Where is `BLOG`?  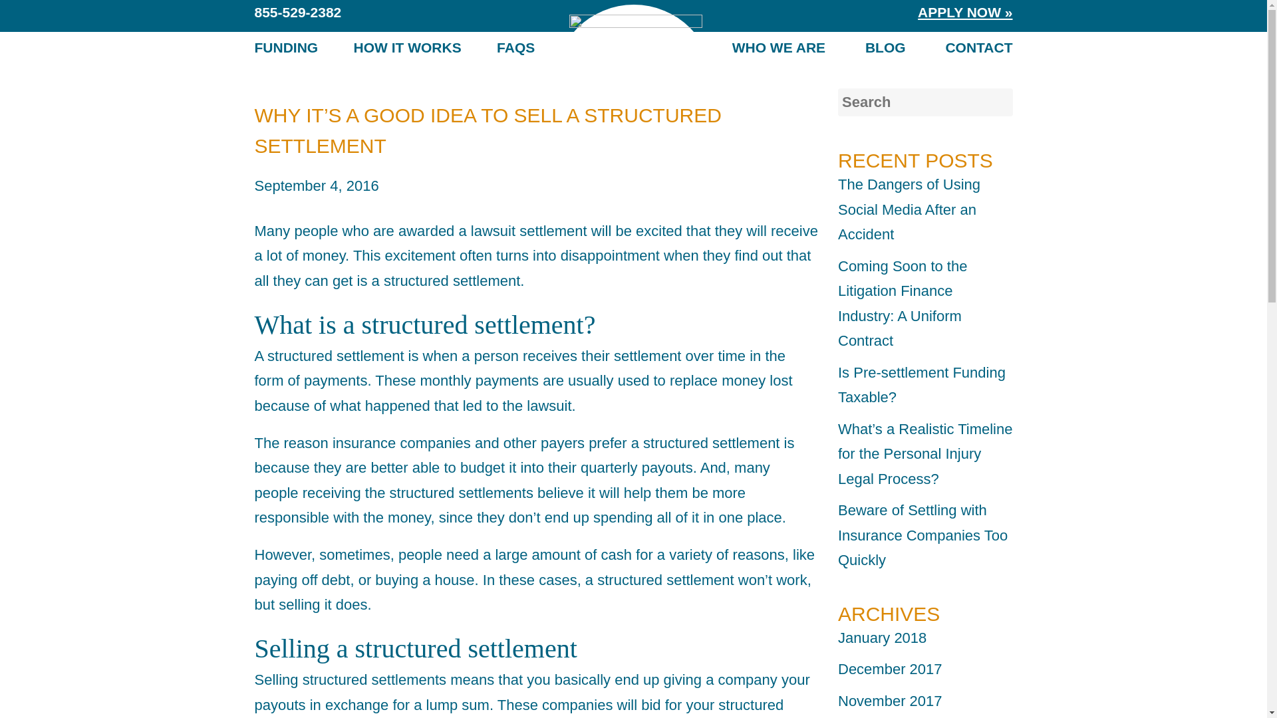
BLOG is located at coordinates (885, 47).